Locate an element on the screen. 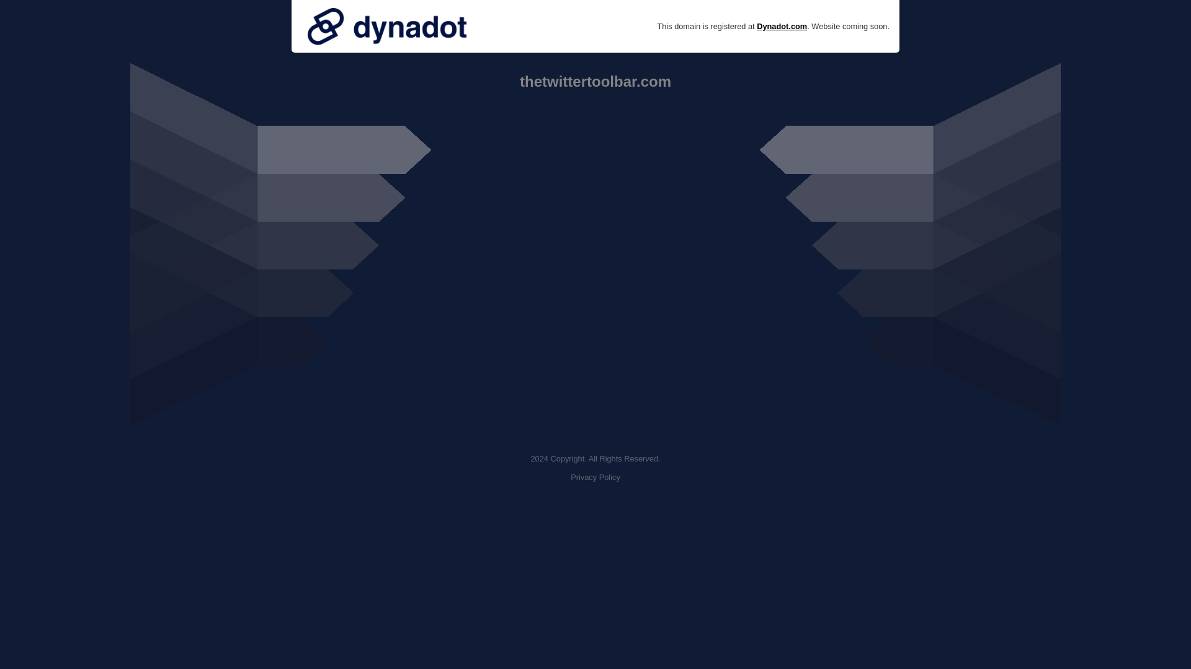 Image resolution: width=1191 pixels, height=669 pixels. Domain managed at Dynadot.com is located at coordinates (387, 26).